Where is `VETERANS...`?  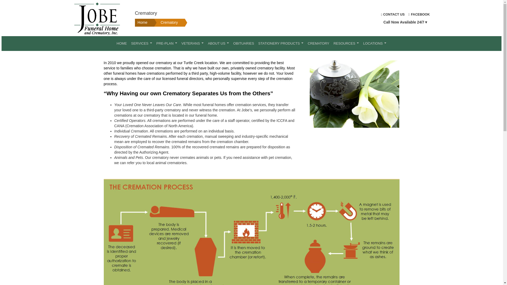 VETERANS... is located at coordinates (193, 44).